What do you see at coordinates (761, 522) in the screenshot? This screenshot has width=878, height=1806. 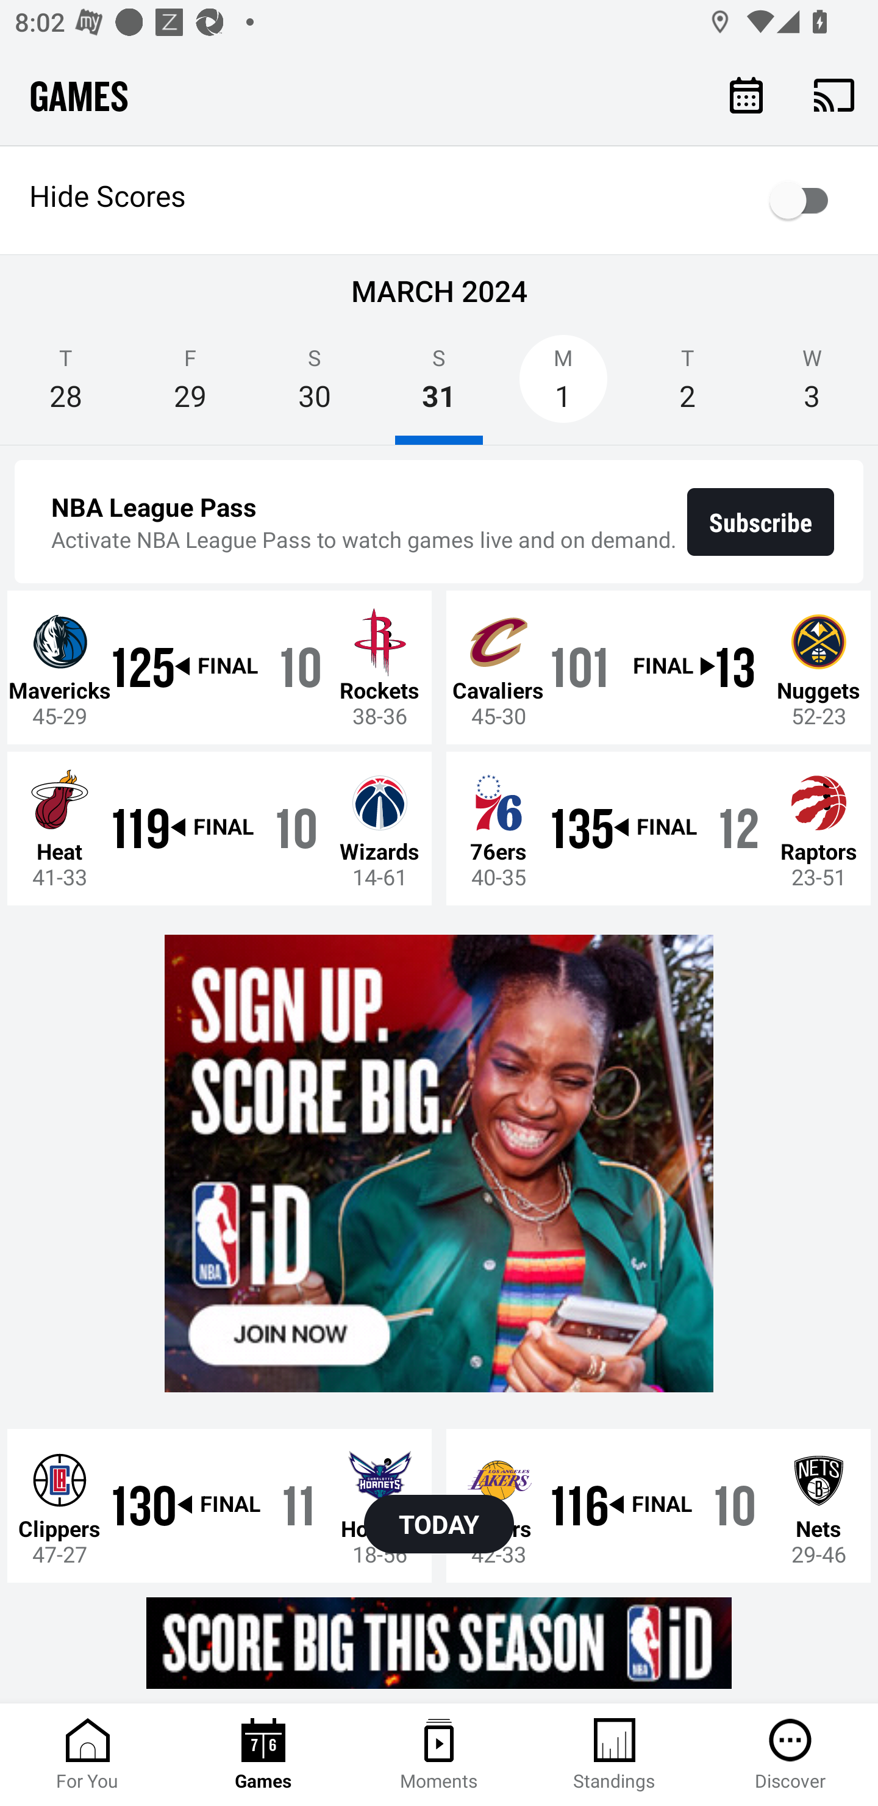 I see `Subscribe` at bounding box center [761, 522].